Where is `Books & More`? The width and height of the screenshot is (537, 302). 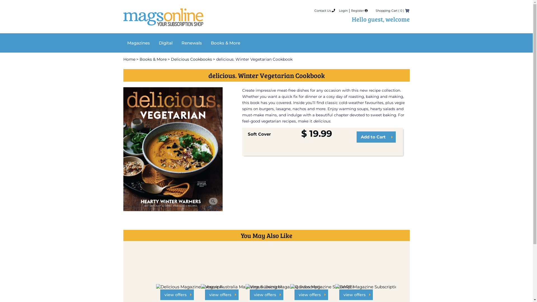
Books & More is located at coordinates (153, 59).